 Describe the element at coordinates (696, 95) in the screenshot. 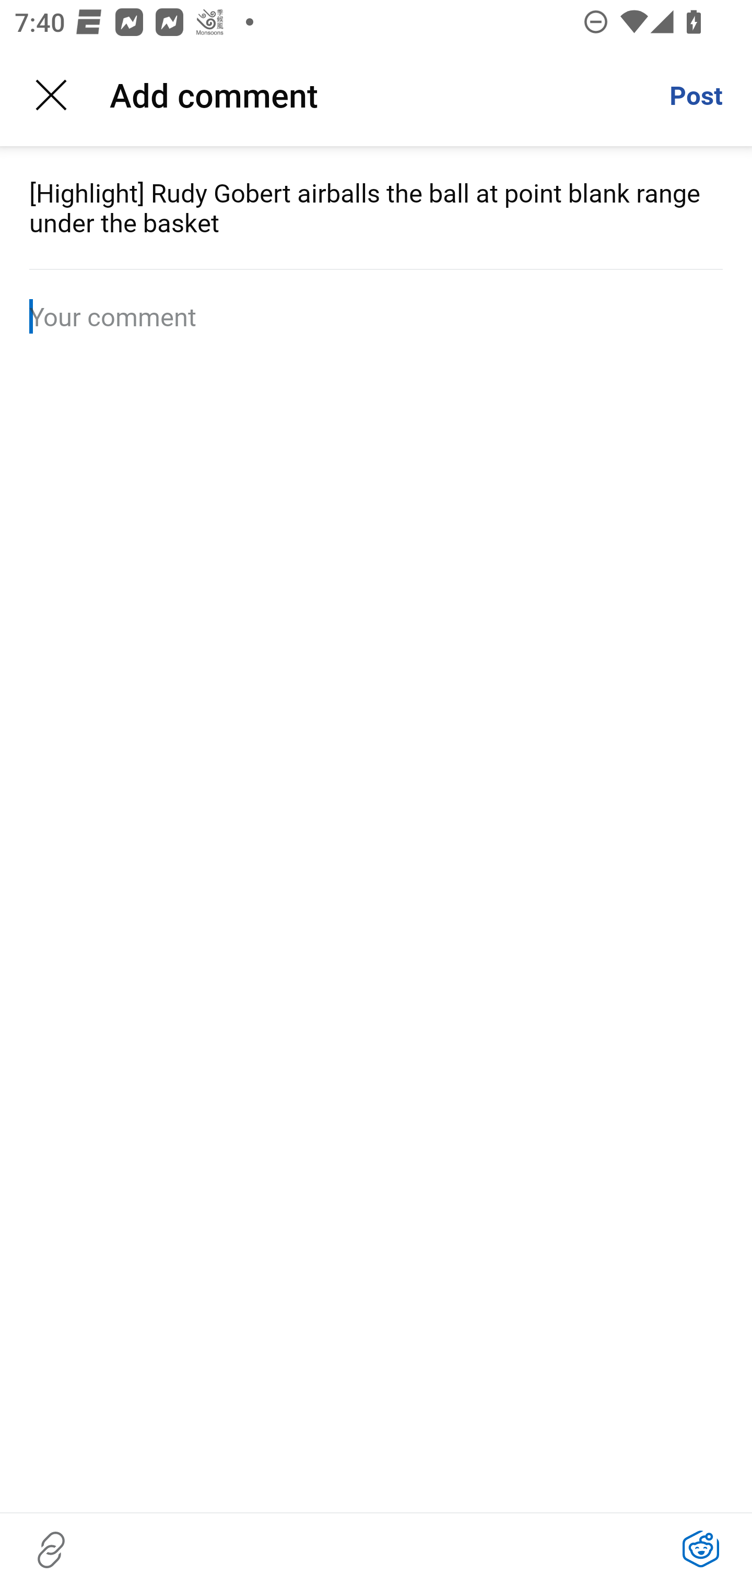

I see `Post` at that location.